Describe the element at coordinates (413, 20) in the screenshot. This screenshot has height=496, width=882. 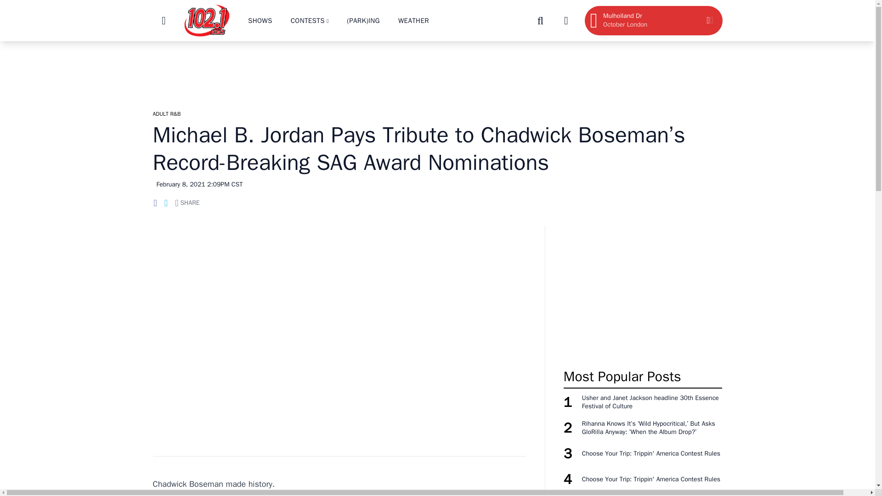
I see `WEATHER` at that location.